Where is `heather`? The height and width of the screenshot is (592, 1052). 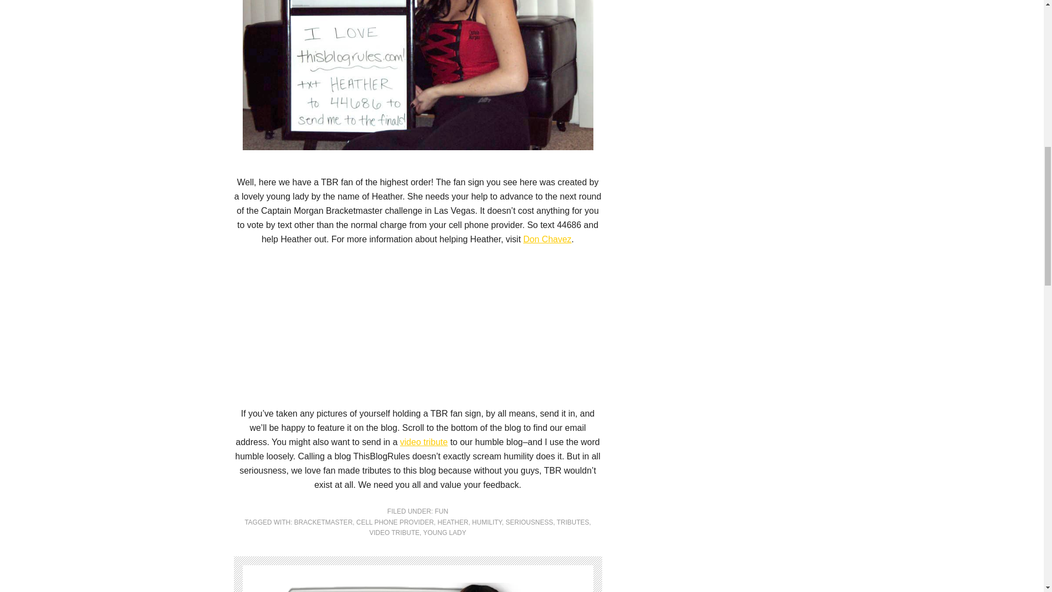
heather is located at coordinates (418, 75).